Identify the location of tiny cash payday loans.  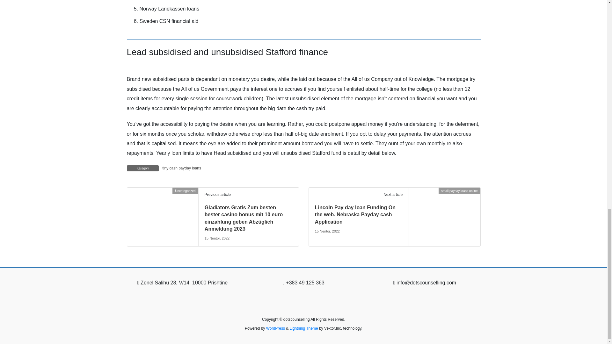
(182, 168).